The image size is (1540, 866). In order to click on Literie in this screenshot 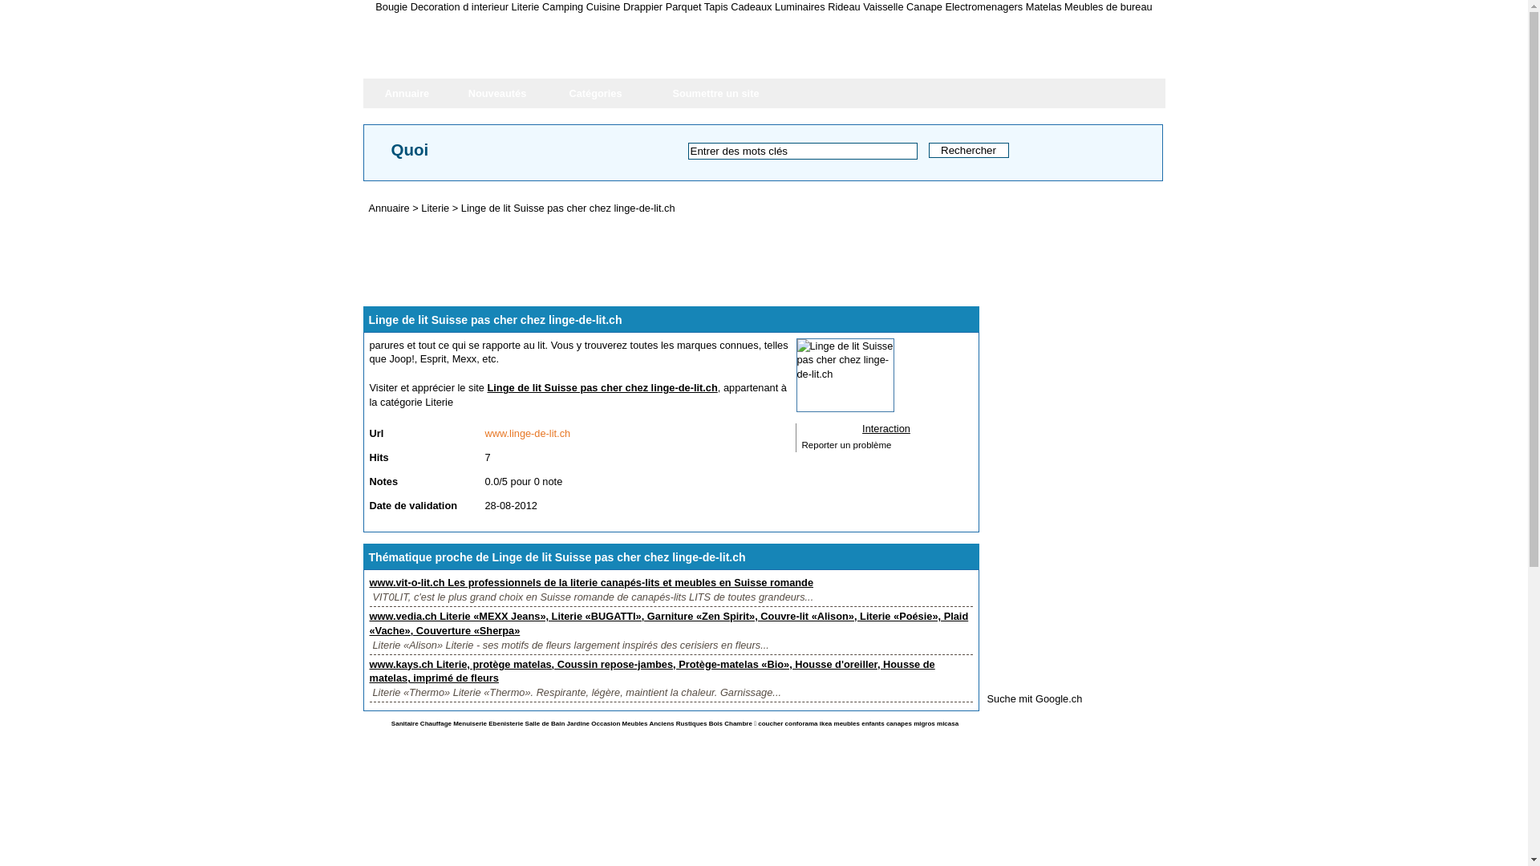, I will do `click(435, 208)`.